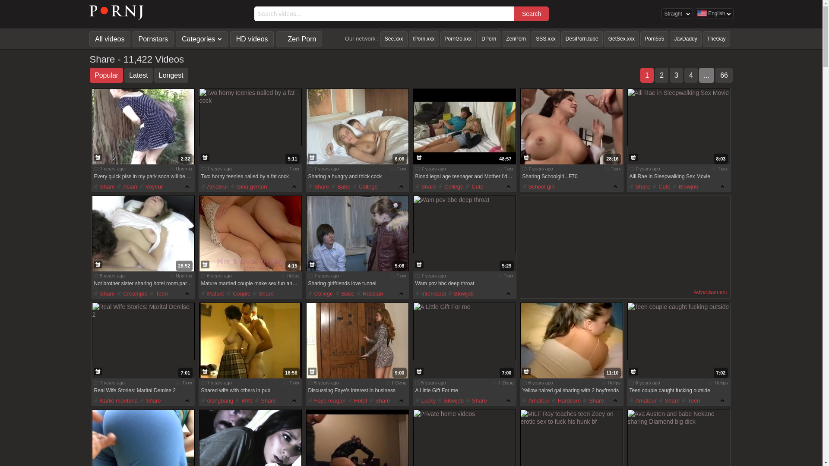 Image resolution: width=829 pixels, height=466 pixels. Describe the element at coordinates (116, 17) in the screenshot. I see `PornJ.com - Free XXX Videos` at that location.